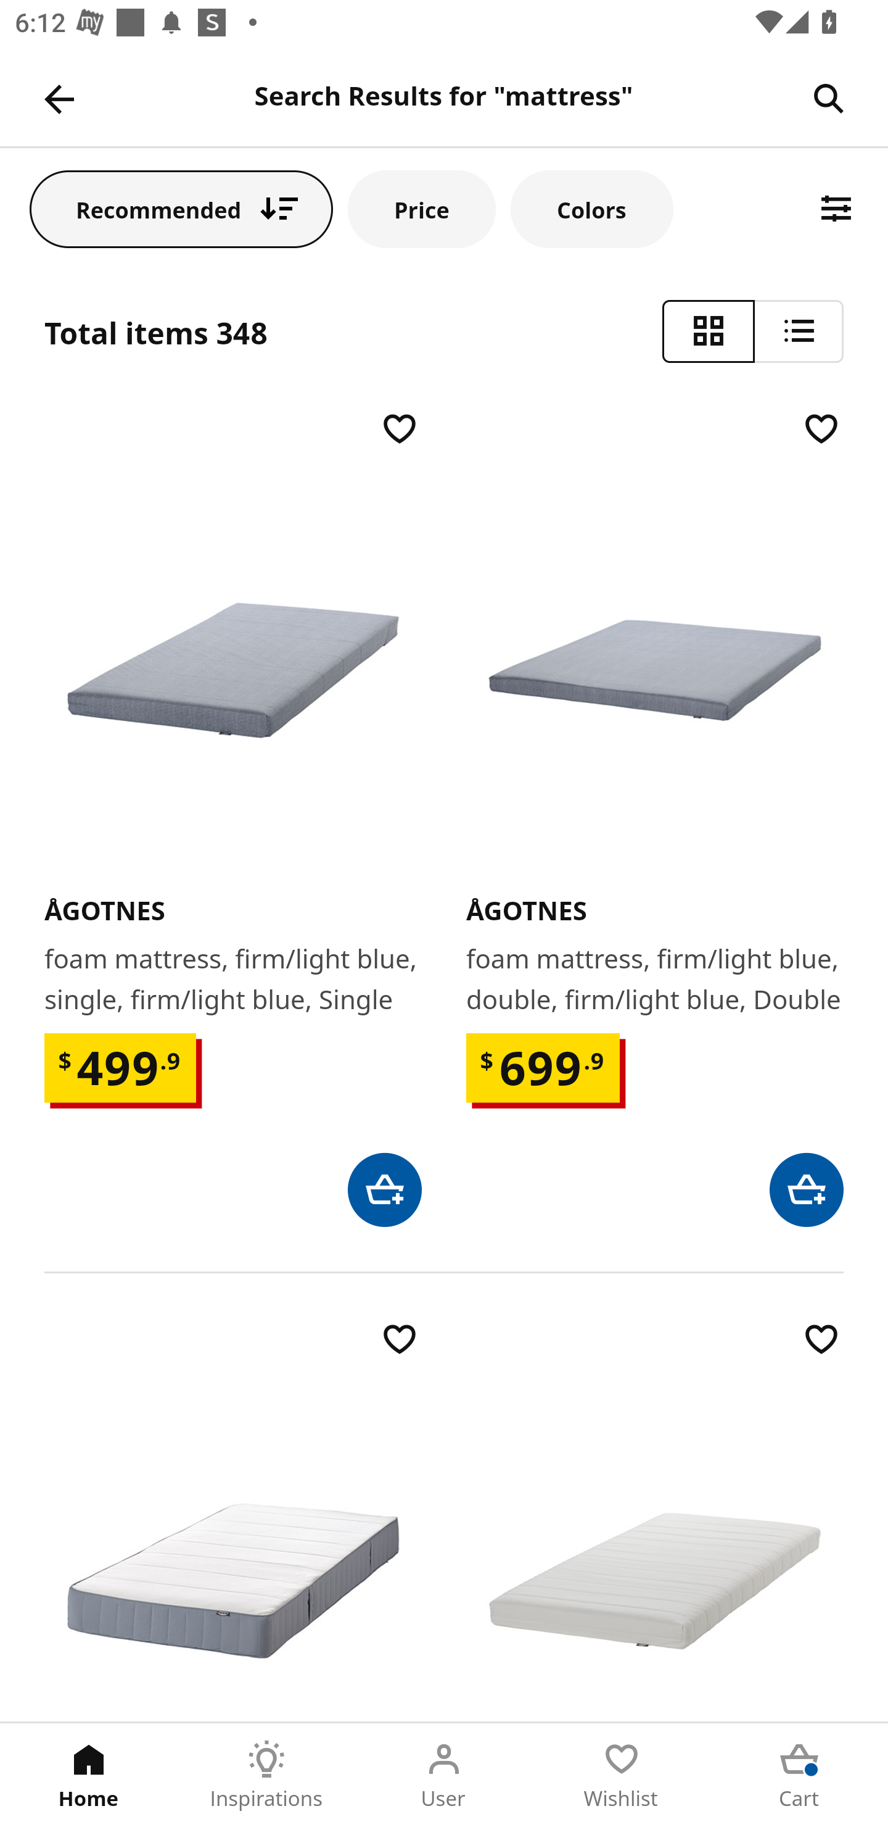  I want to click on Cart
Tab 5 of 5, so click(799, 1775).